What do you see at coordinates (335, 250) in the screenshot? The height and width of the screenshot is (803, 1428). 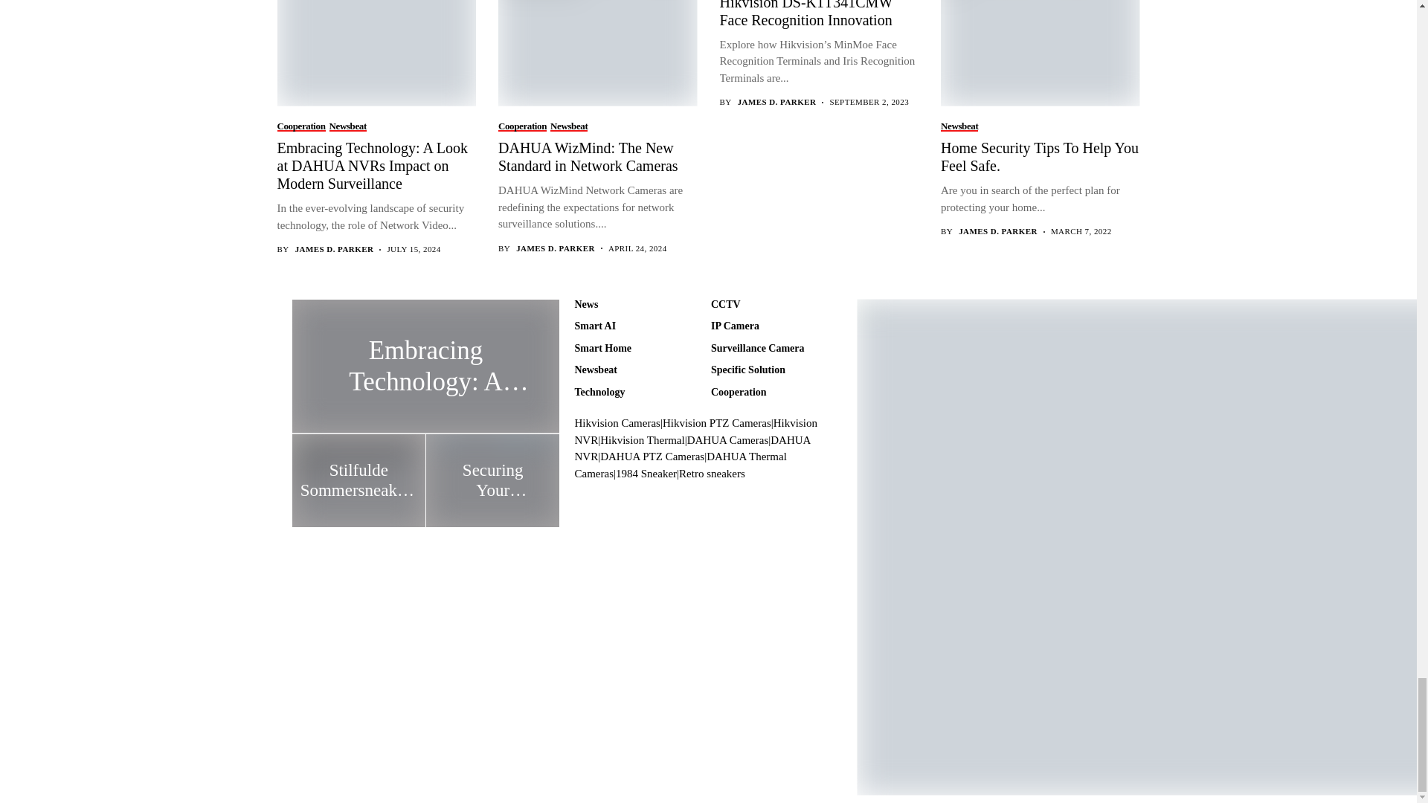 I see `Posts by James D. Parker` at bounding box center [335, 250].